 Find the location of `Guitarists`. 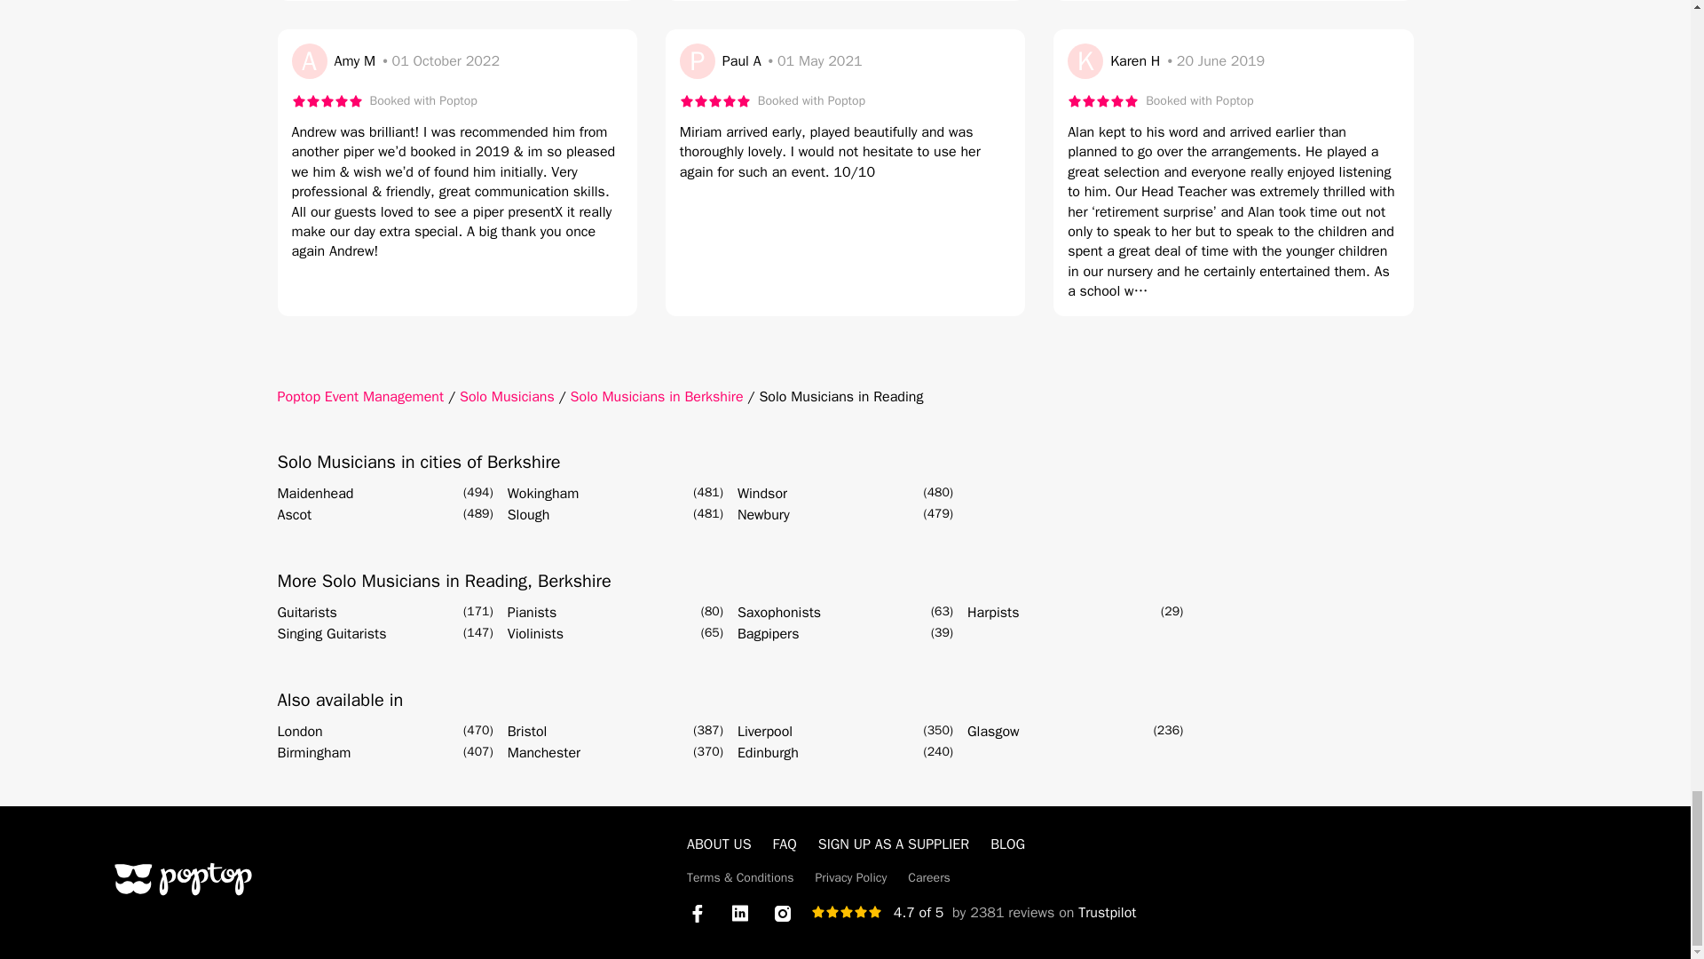

Guitarists is located at coordinates (305, 613).